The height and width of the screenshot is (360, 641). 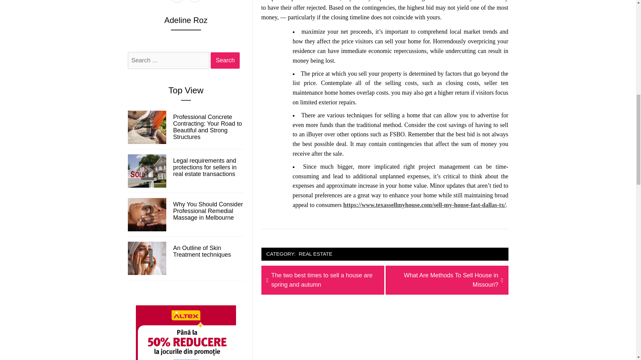 I want to click on An Outline of Skin Treatment techniques, so click(x=208, y=252).